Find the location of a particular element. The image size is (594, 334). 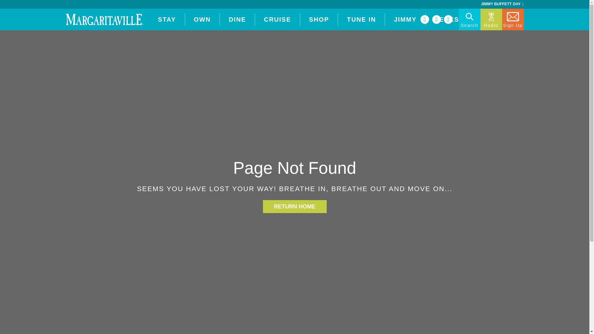

Sign Up is located at coordinates (512, 19).